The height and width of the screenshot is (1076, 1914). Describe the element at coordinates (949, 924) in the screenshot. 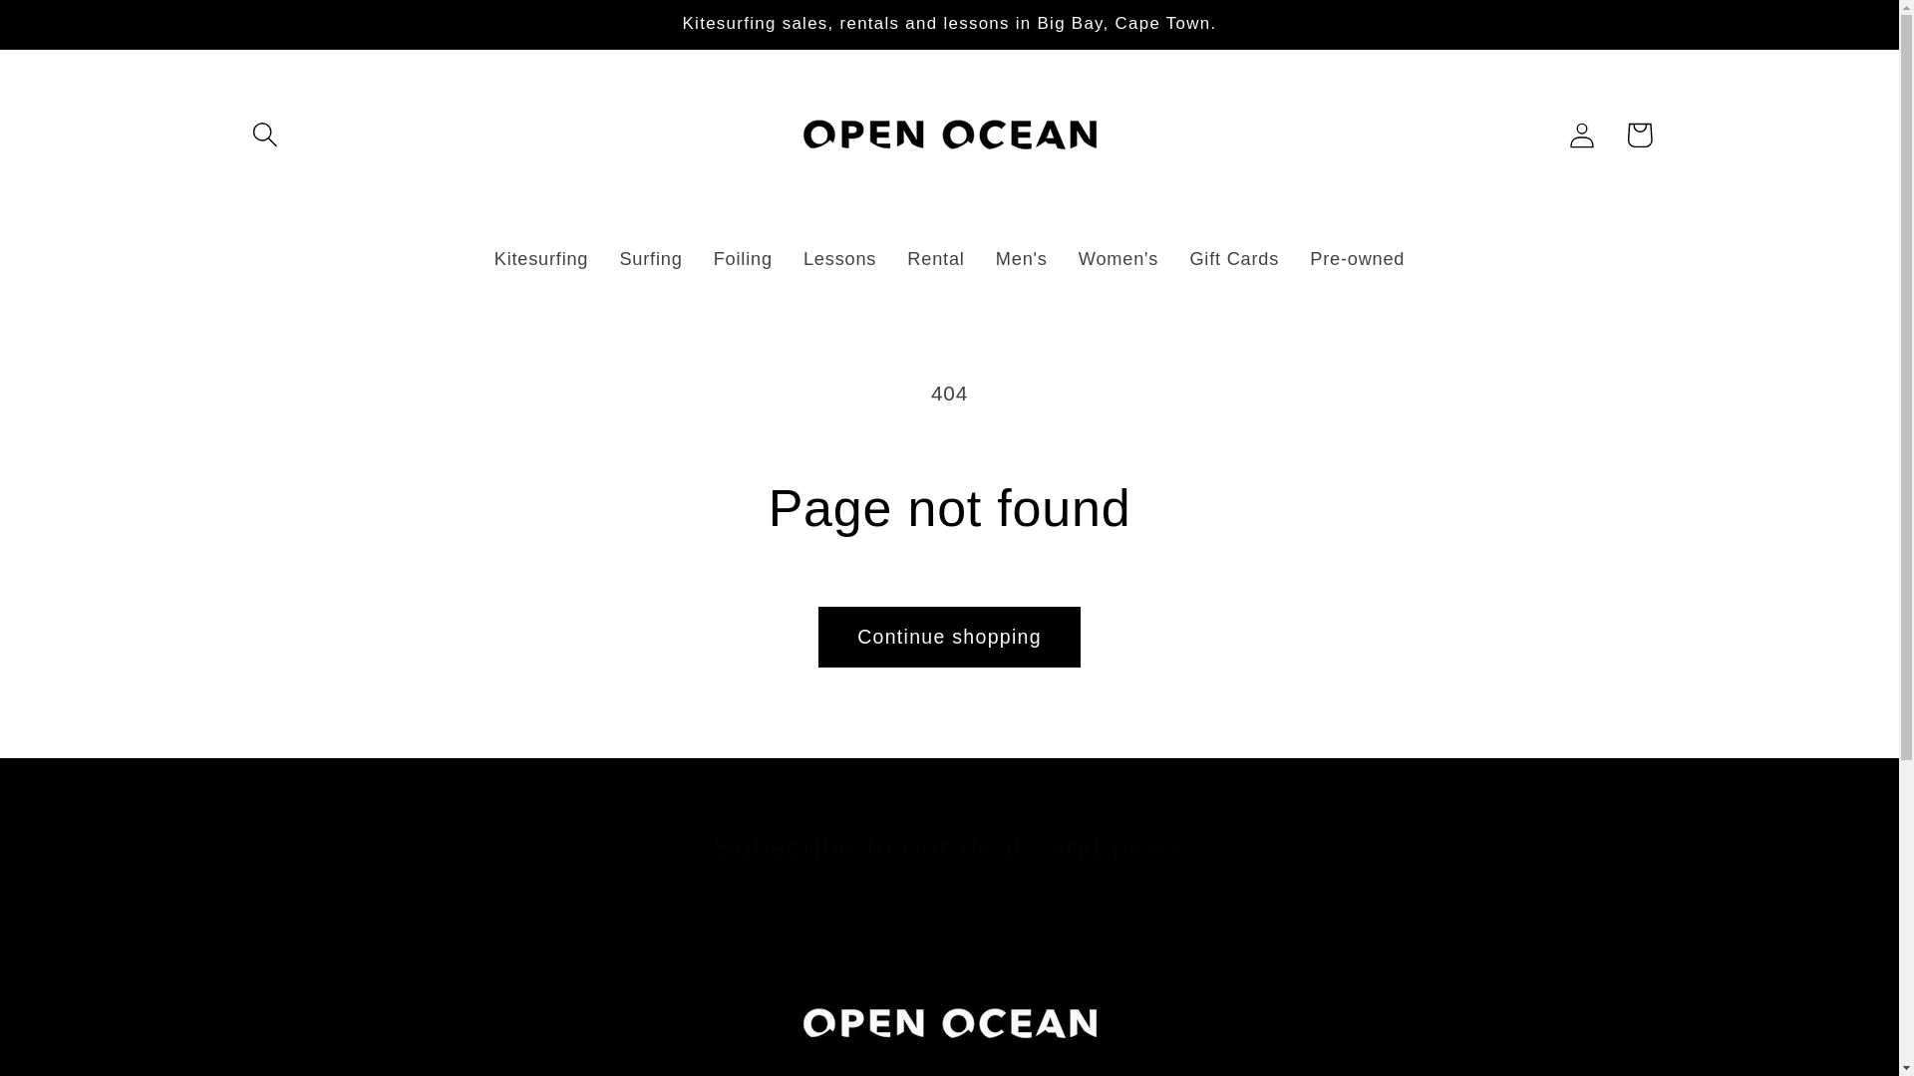

I see `Email` at that location.